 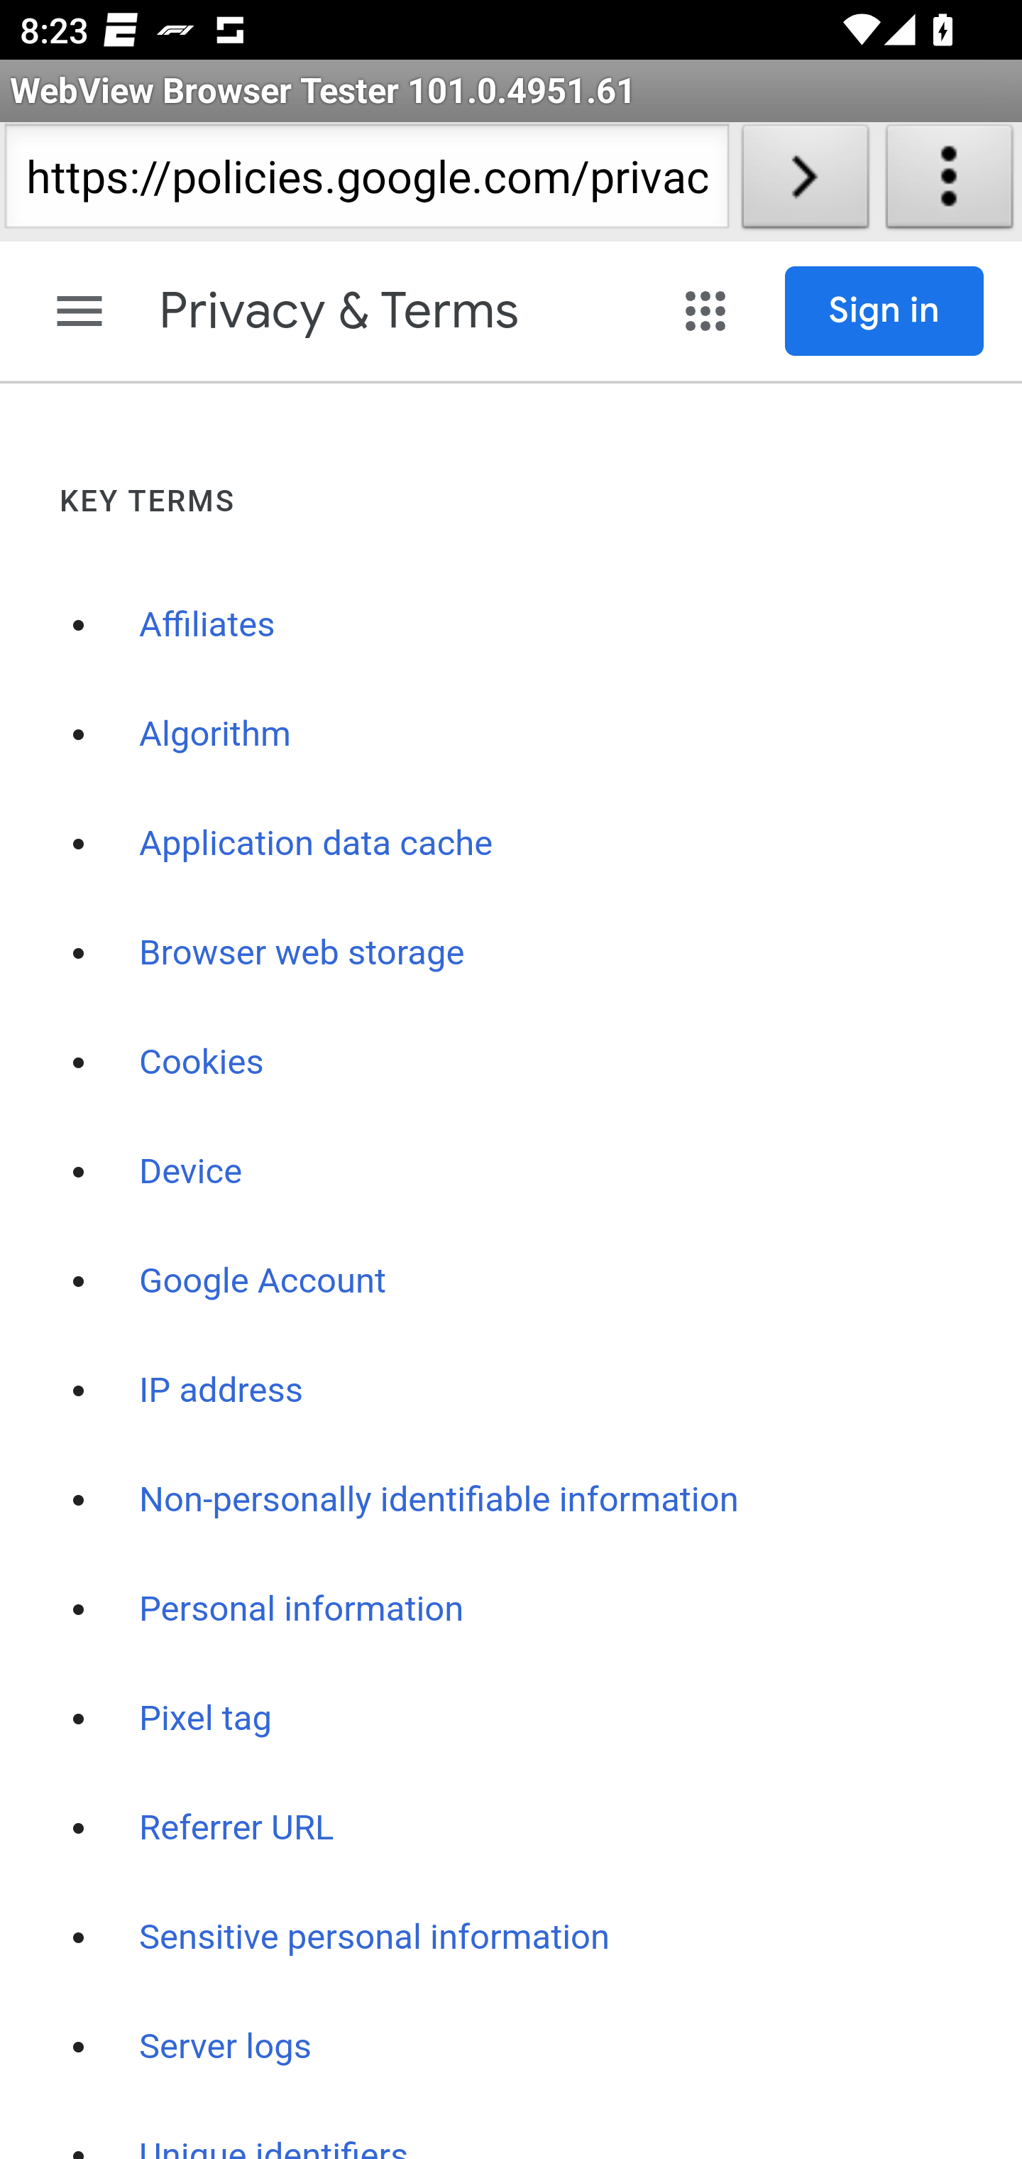 I want to click on Algorithm, so click(x=216, y=733).